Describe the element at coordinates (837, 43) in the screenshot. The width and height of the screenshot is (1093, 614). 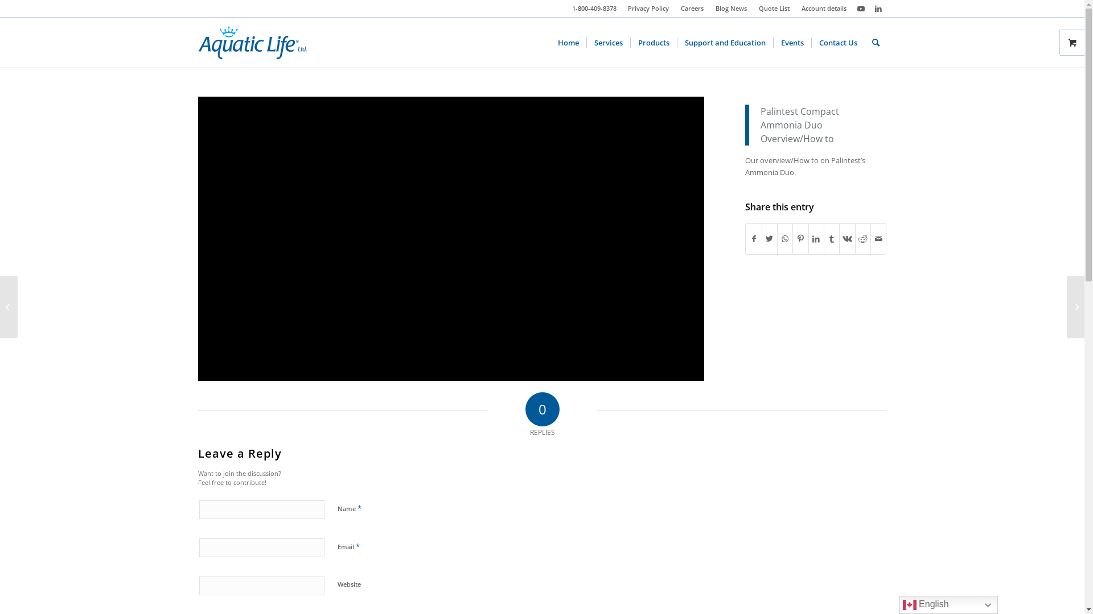
I see `Contact Us` at that location.